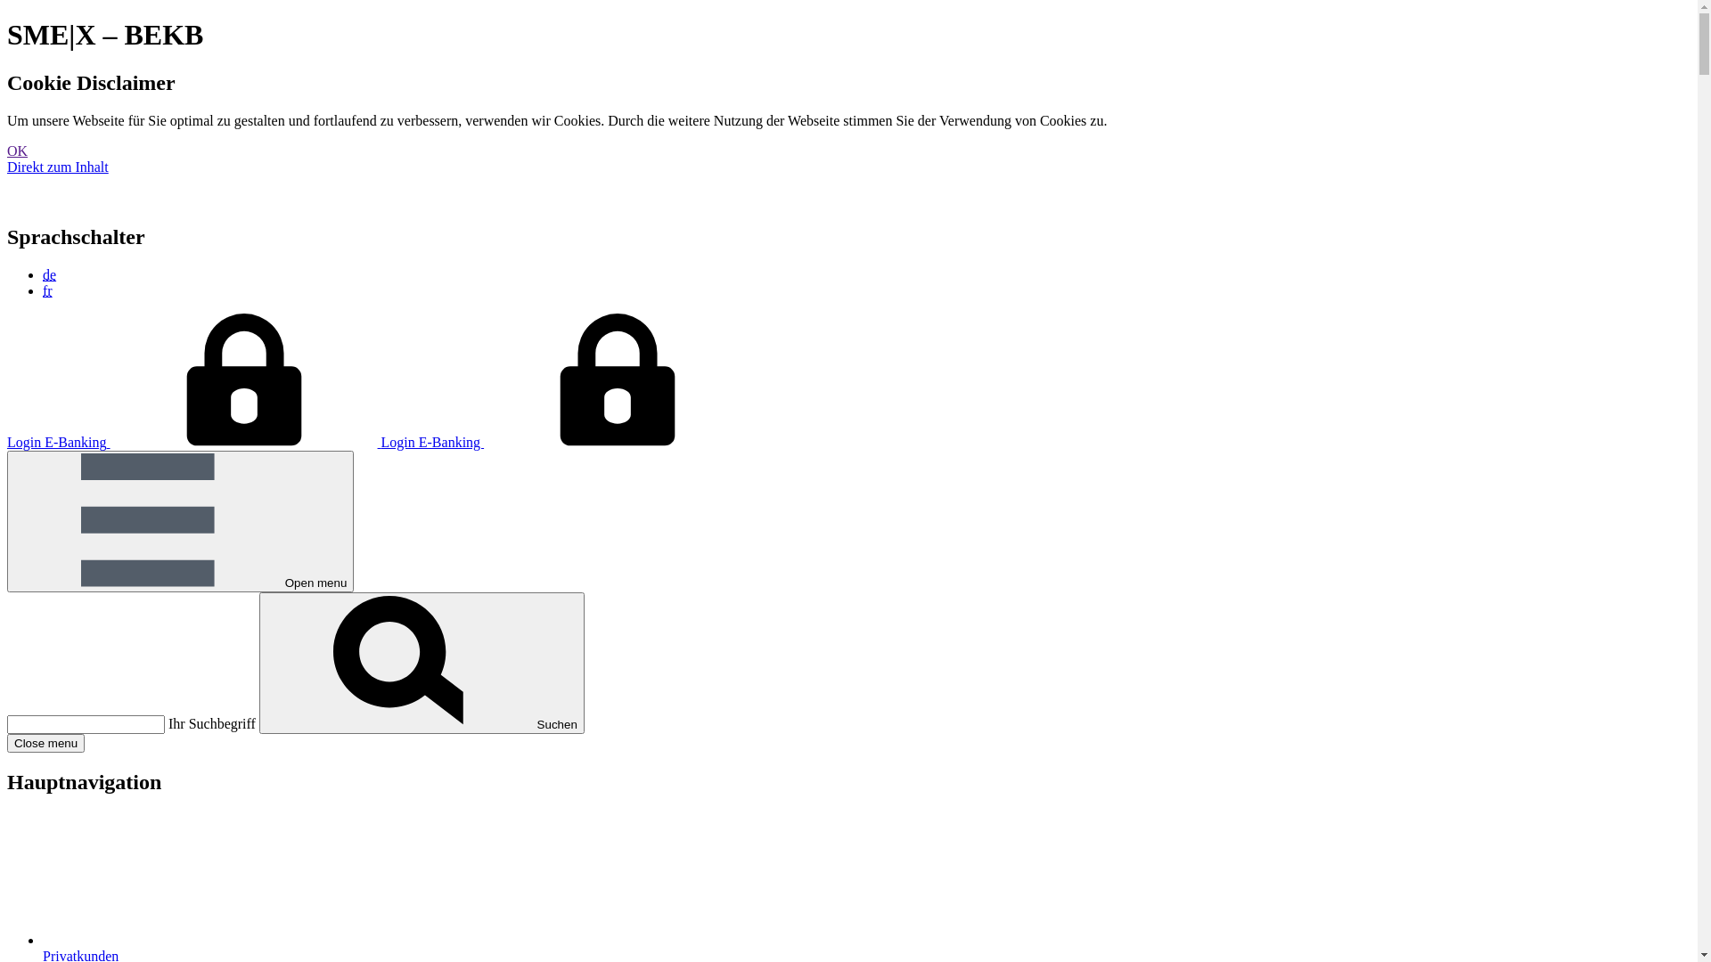 The image size is (1711, 962). What do you see at coordinates (58, 167) in the screenshot?
I see `Direkt zum Inhalt` at bounding box center [58, 167].